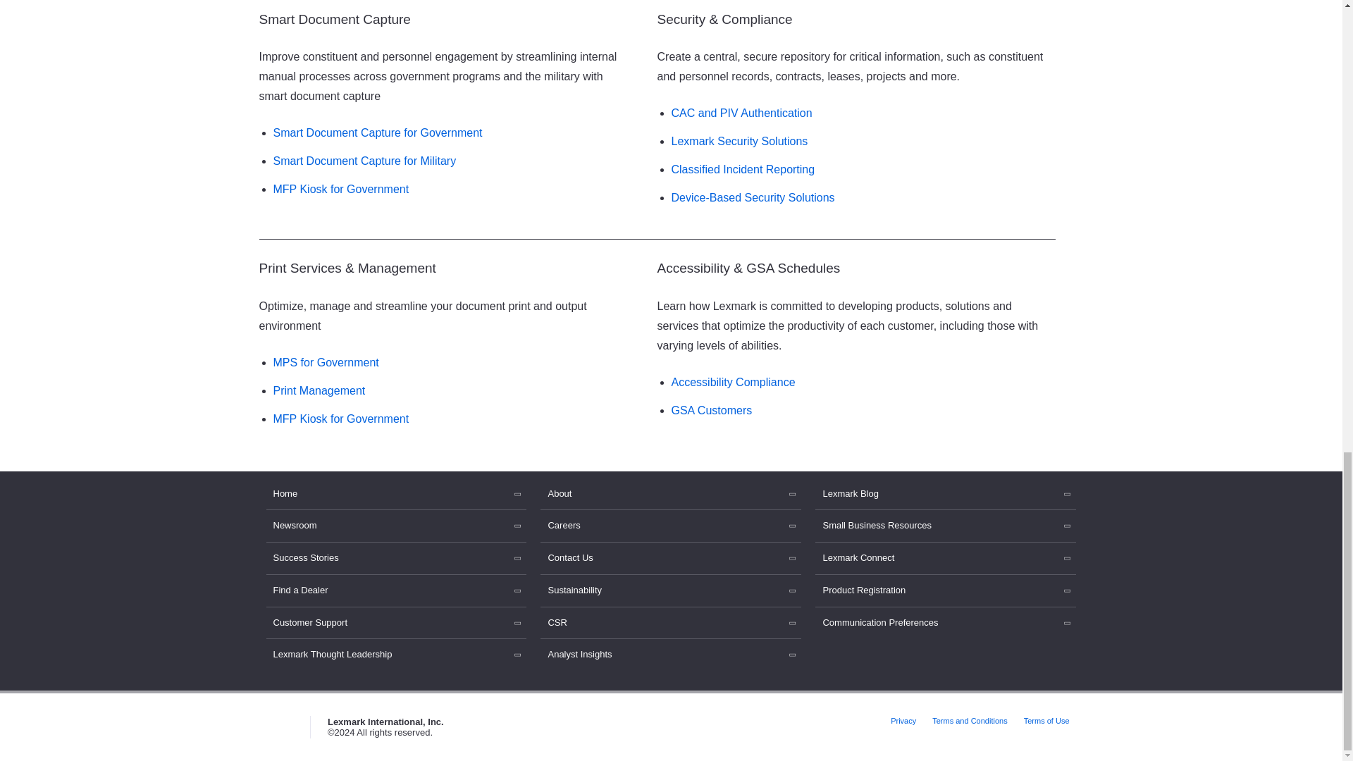  What do you see at coordinates (341, 419) in the screenshot?
I see `MFP Kiosk for Government` at bounding box center [341, 419].